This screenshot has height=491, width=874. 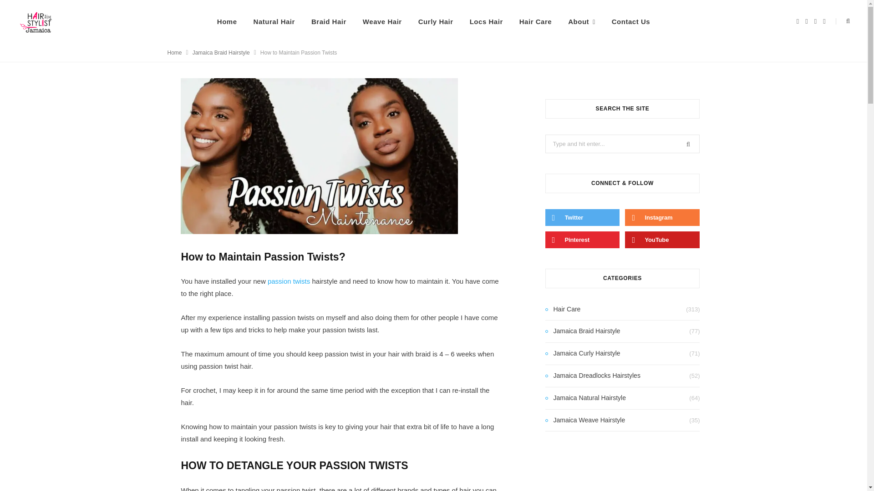 What do you see at coordinates (289, 281) in the screenshot?
I see `passion twists` at bounding box center [289, 281].